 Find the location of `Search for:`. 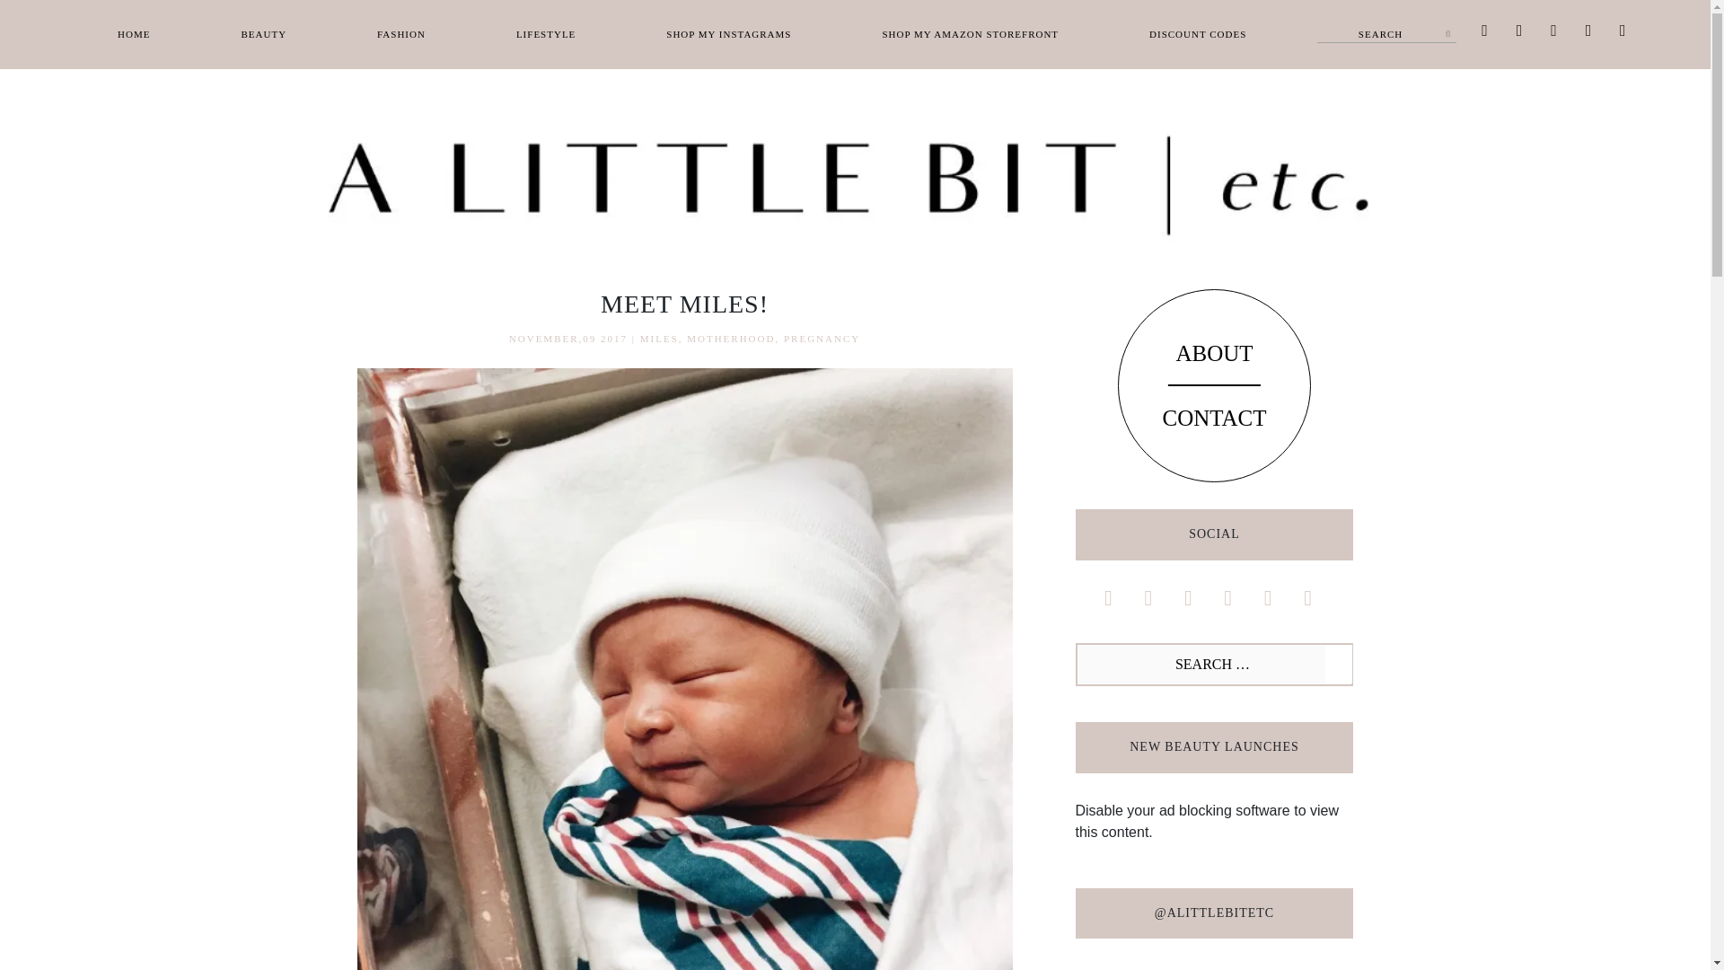

Search for: is located at coordinates (1386, 34).